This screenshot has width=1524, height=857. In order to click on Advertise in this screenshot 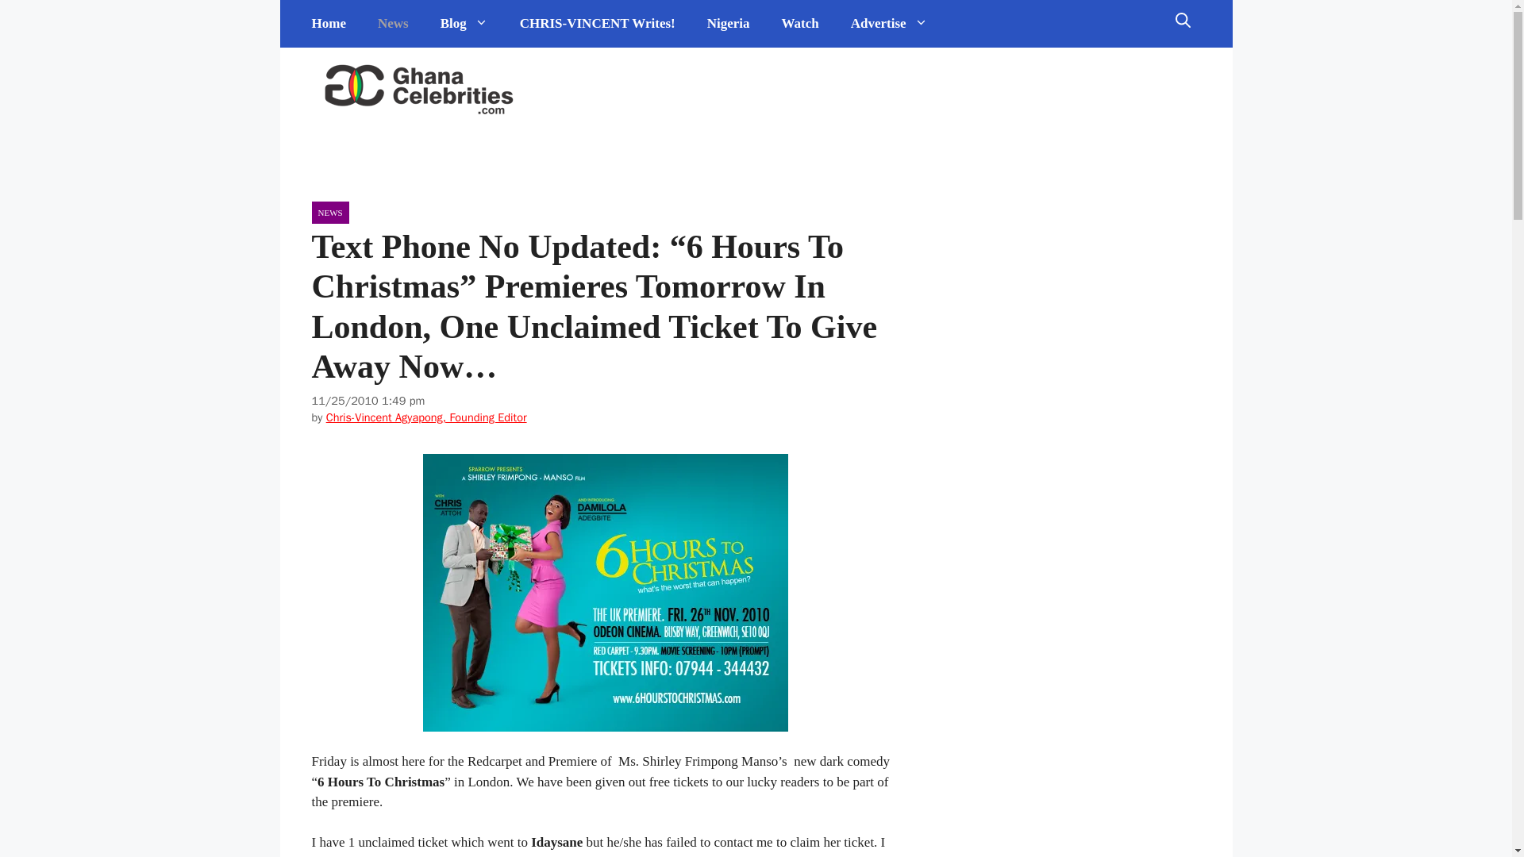, I will do `click(889, 24)`.